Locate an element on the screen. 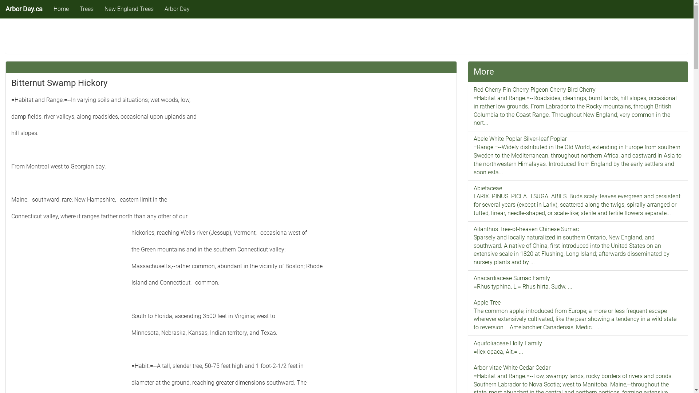 This screenshot has height=393, width=699. Aquifoliaceae Holly Family
=Ilex opaca, Ait.= ... is located at coordinates (578, 348).